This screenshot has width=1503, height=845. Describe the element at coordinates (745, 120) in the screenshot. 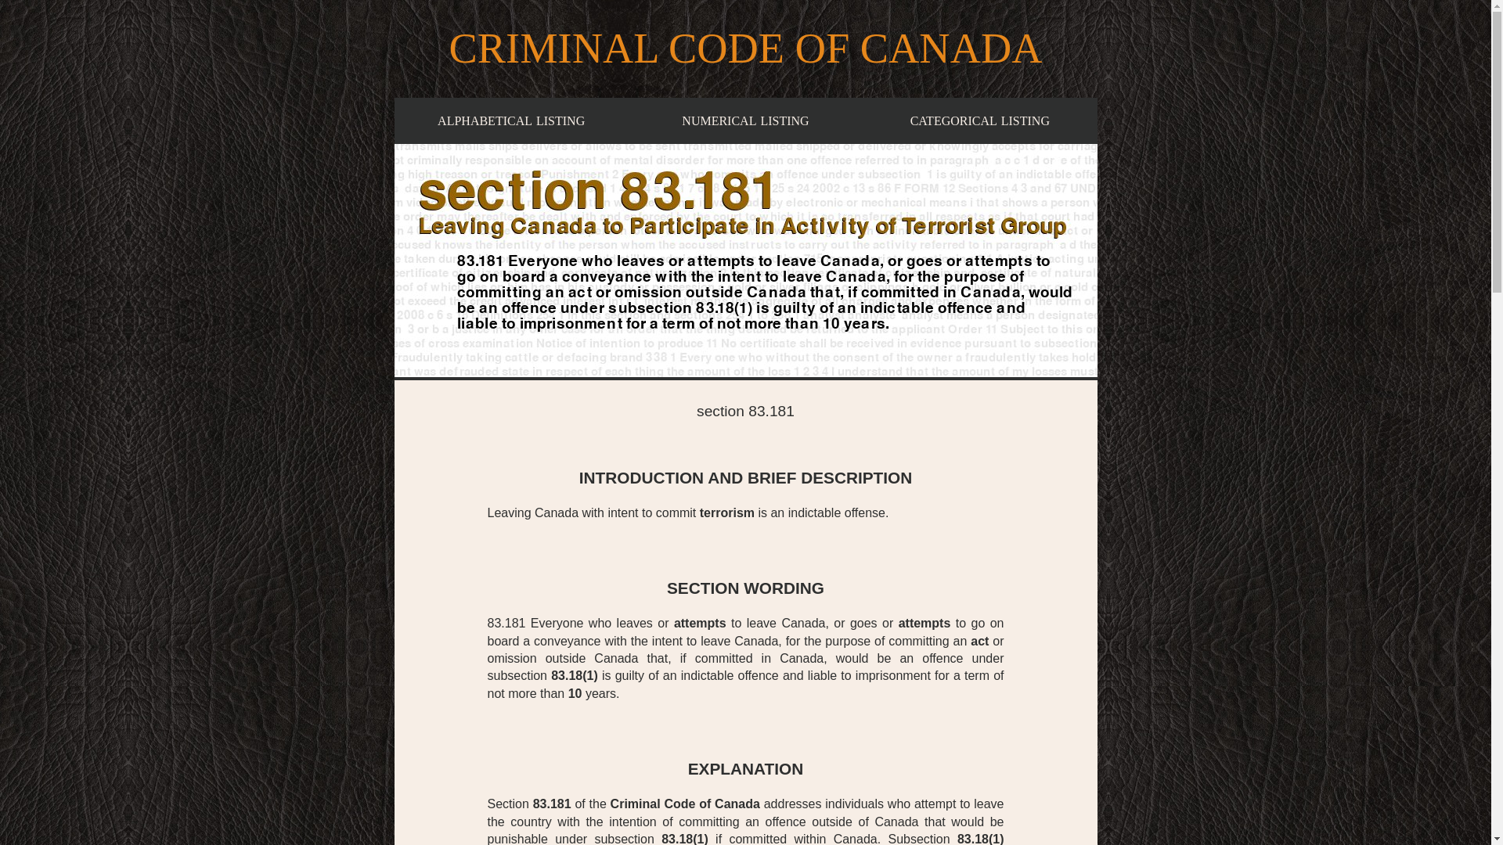

I see `categorical guide to the Criminal Code of Canada` at that location.